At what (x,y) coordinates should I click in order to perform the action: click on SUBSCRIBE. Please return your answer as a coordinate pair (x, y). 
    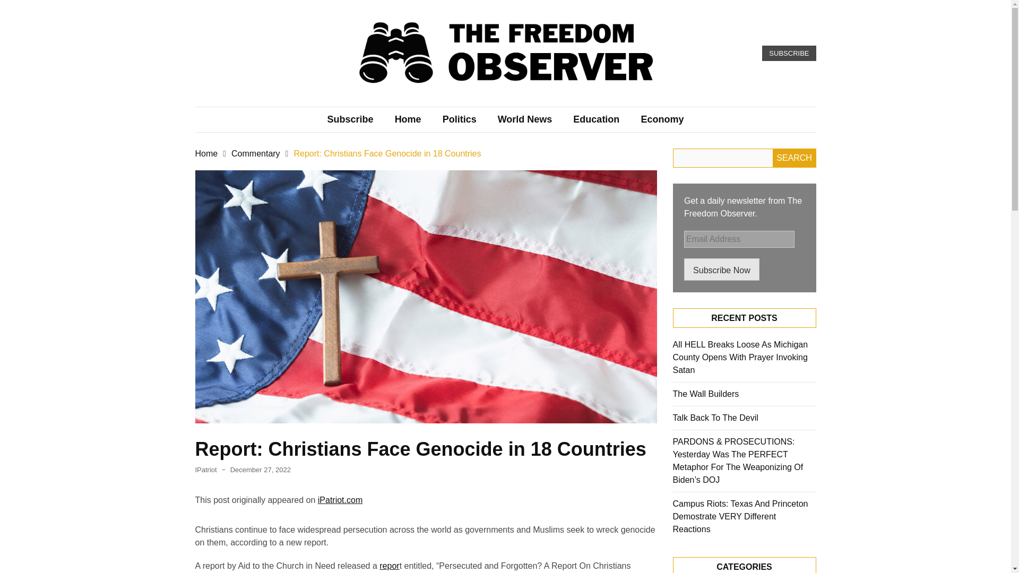
    Looking at the image, I should click on (789, 53).